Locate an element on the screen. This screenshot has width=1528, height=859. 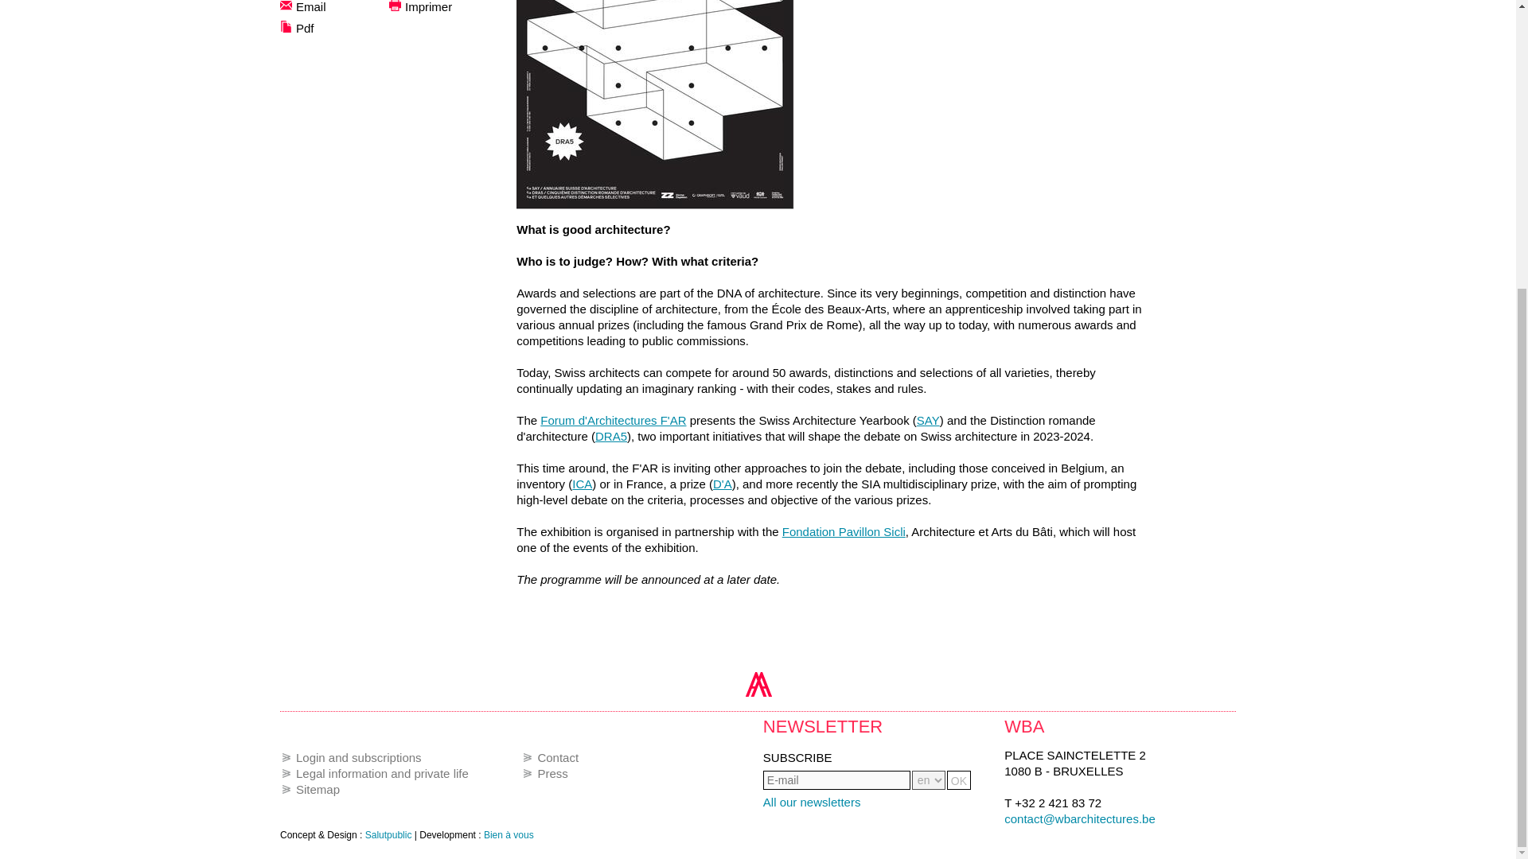
DRA5 is located at coordinates (582, 484).